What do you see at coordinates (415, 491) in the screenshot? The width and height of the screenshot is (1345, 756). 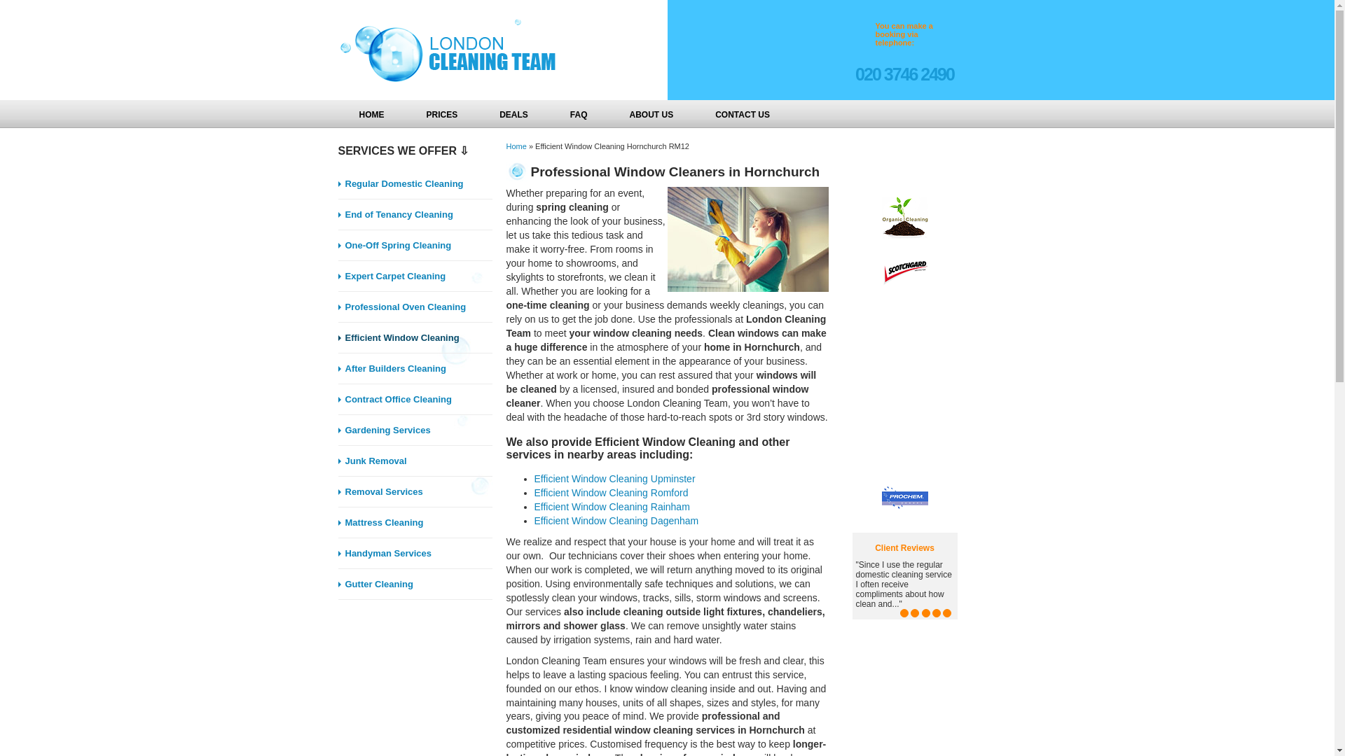 I see `Removal Services` at bounding box center [415, 491].